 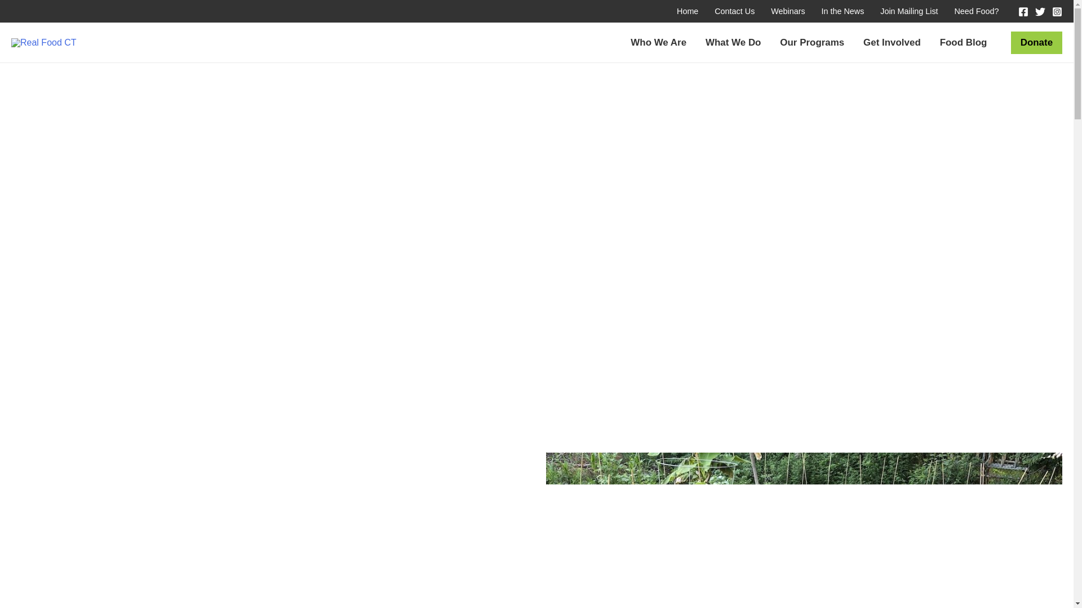 I want to click on Webinars, so click(x=788, y=11).